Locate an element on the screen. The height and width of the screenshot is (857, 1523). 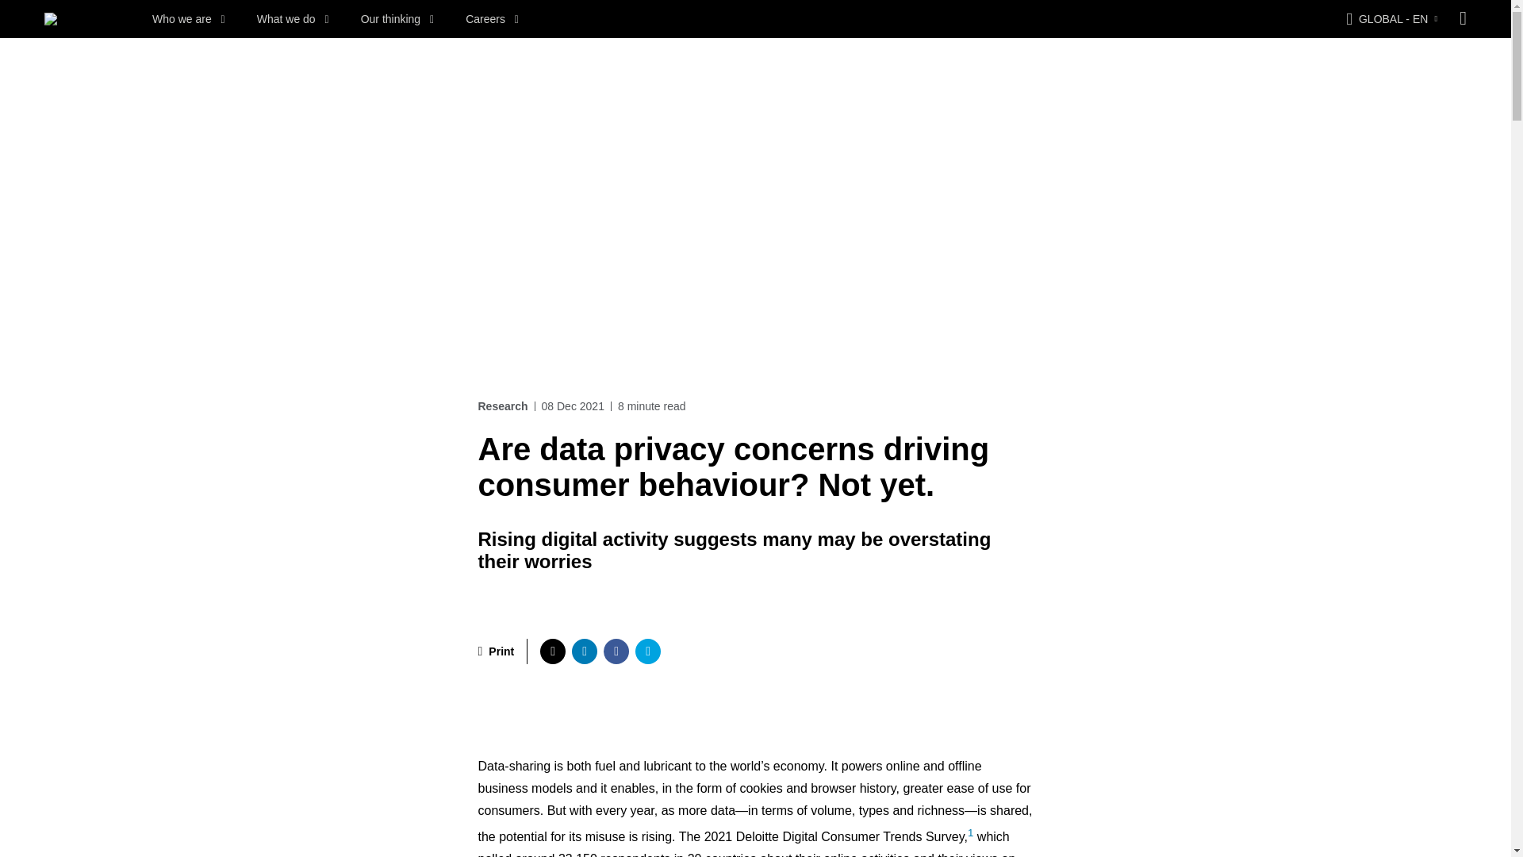
Who we are is located at coordinates (189, 19).